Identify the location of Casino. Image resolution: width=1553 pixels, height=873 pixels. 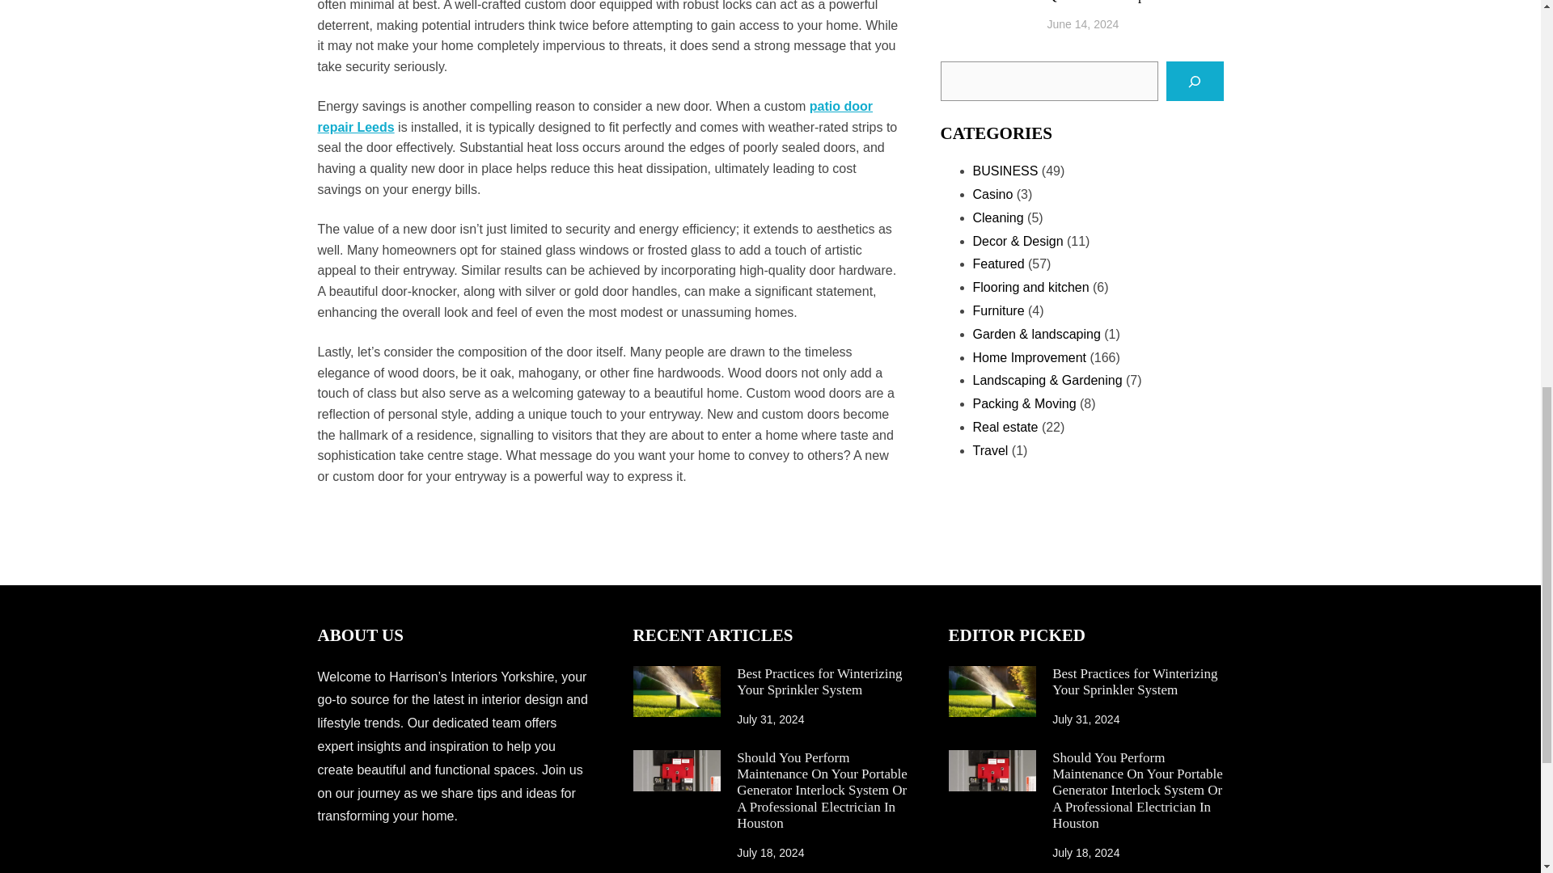
(992, 194).